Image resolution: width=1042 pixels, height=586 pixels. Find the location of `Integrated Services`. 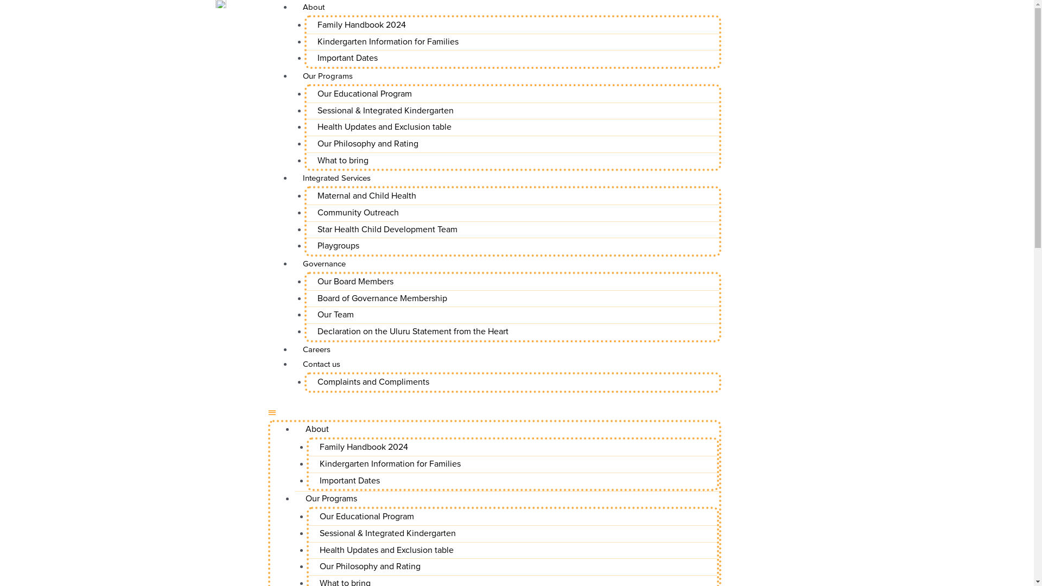

Integrated Services is located at coordinates (336, 178).